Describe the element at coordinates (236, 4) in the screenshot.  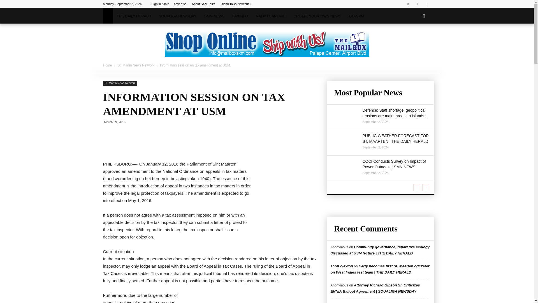
I see `Island Talks Network` at that location.